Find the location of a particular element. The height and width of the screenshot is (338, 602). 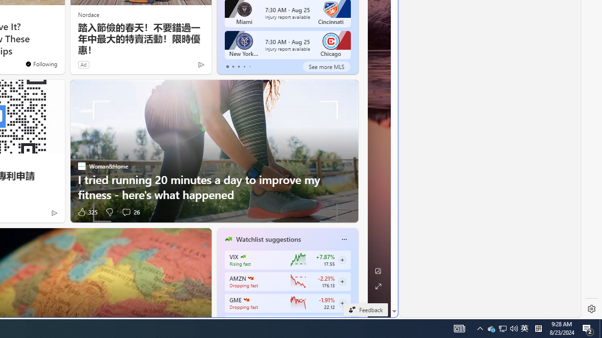

tab-4 is located at coordinates (249, 67).